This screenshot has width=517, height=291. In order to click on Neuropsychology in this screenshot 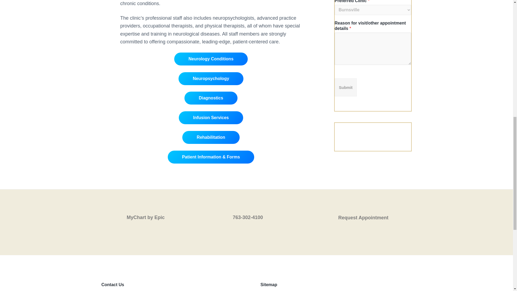, I will do `click(211, 79)`.